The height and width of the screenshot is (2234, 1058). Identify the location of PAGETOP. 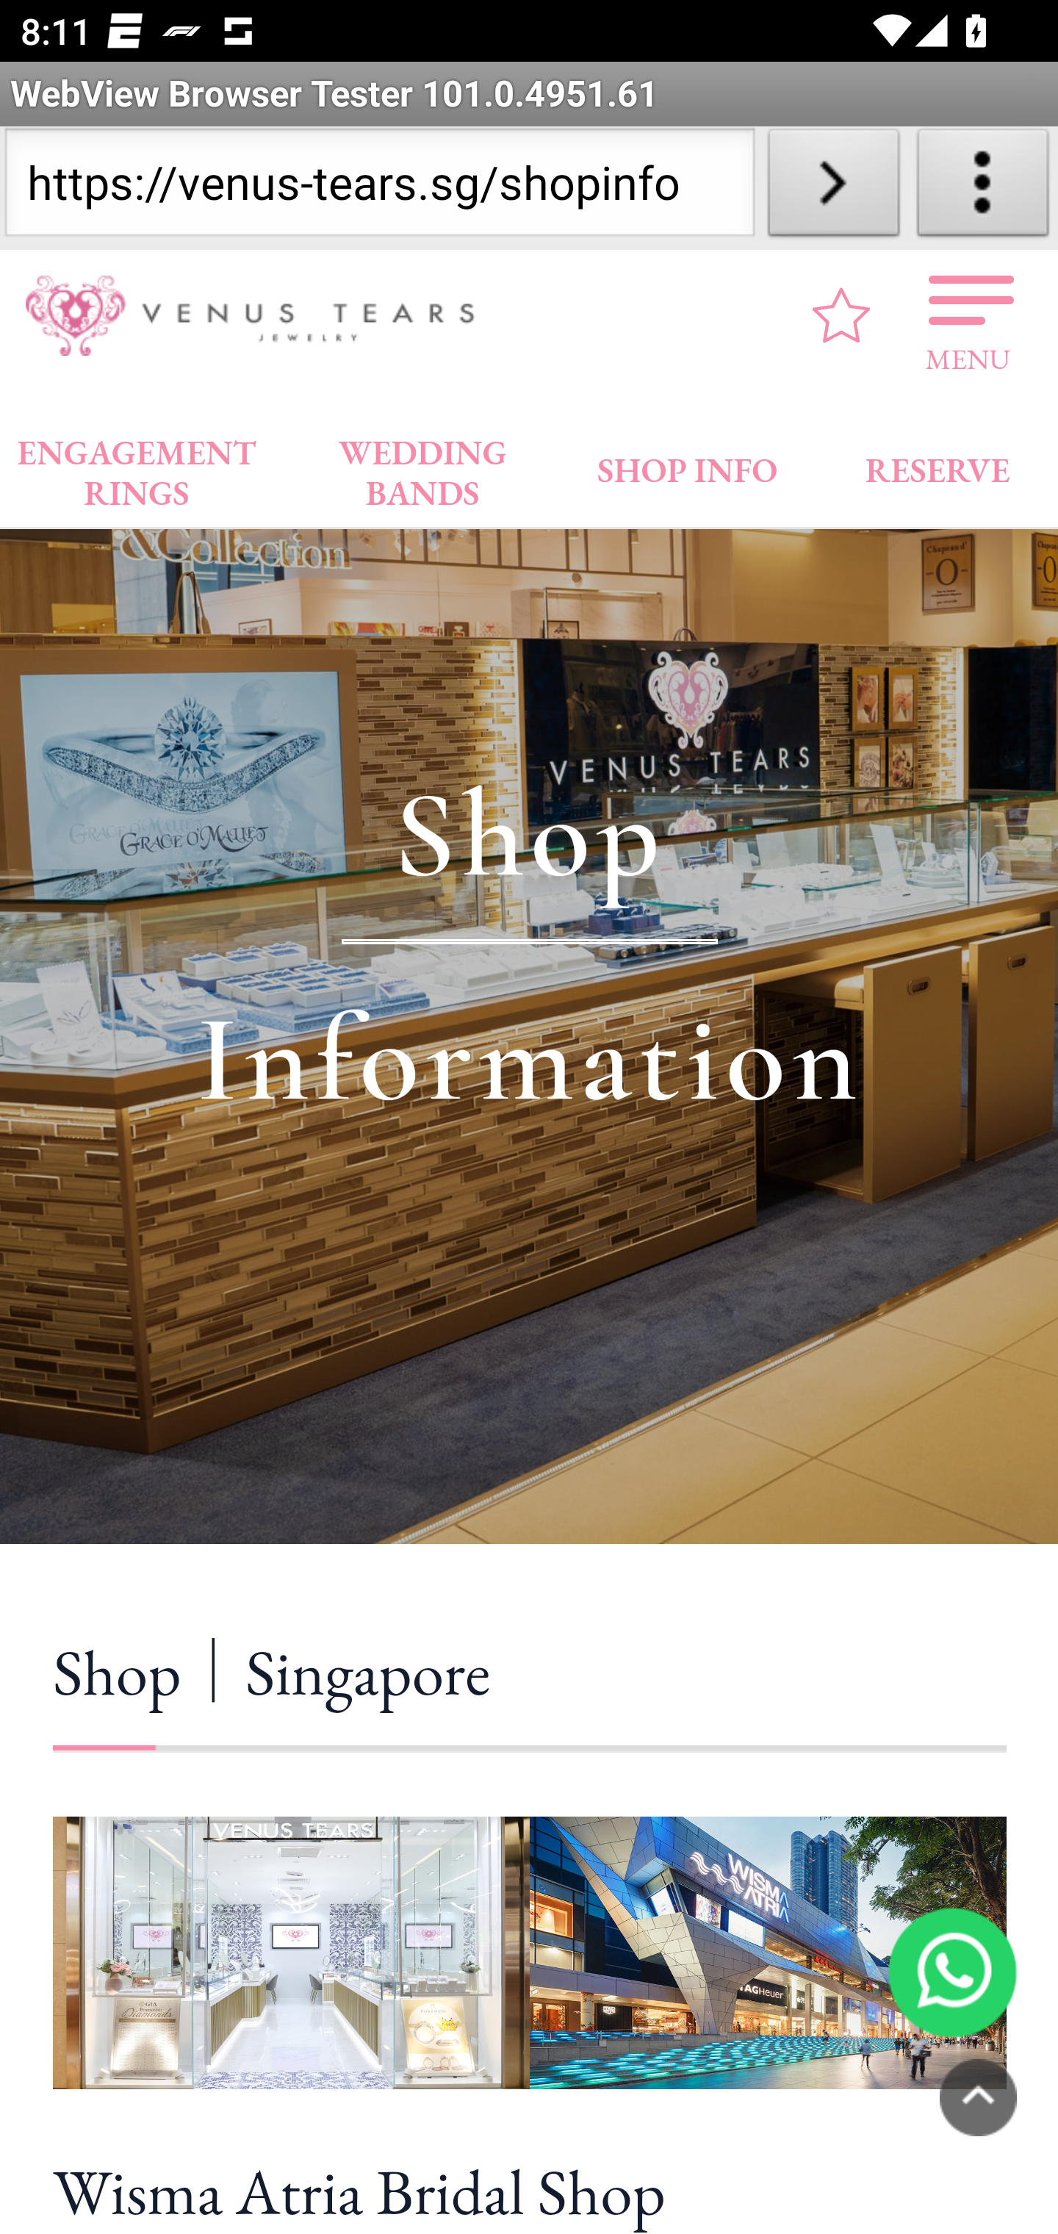
(978, 2097).